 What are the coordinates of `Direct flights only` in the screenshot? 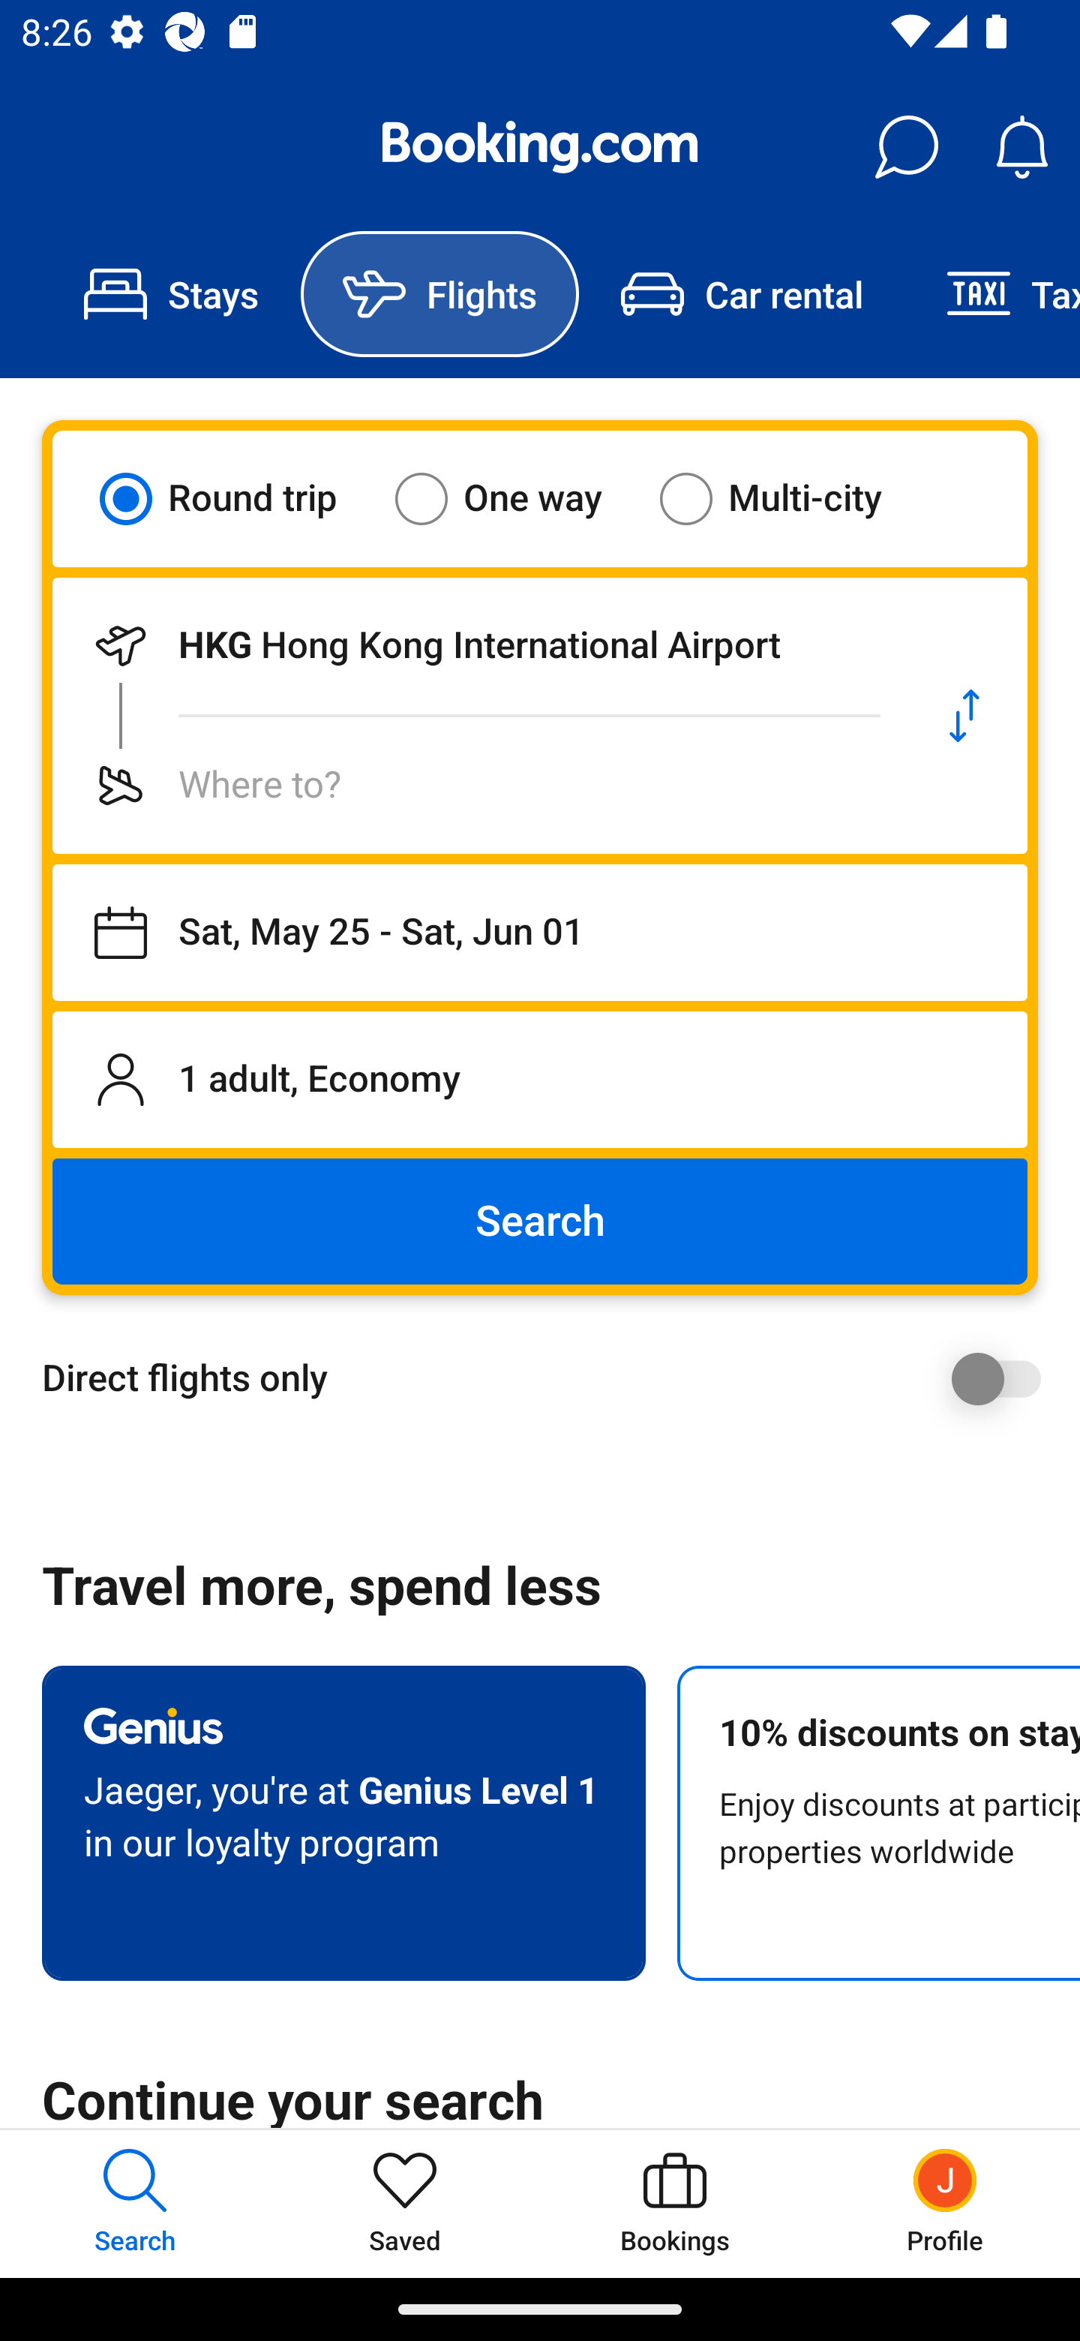 It's located at (550, 1378).